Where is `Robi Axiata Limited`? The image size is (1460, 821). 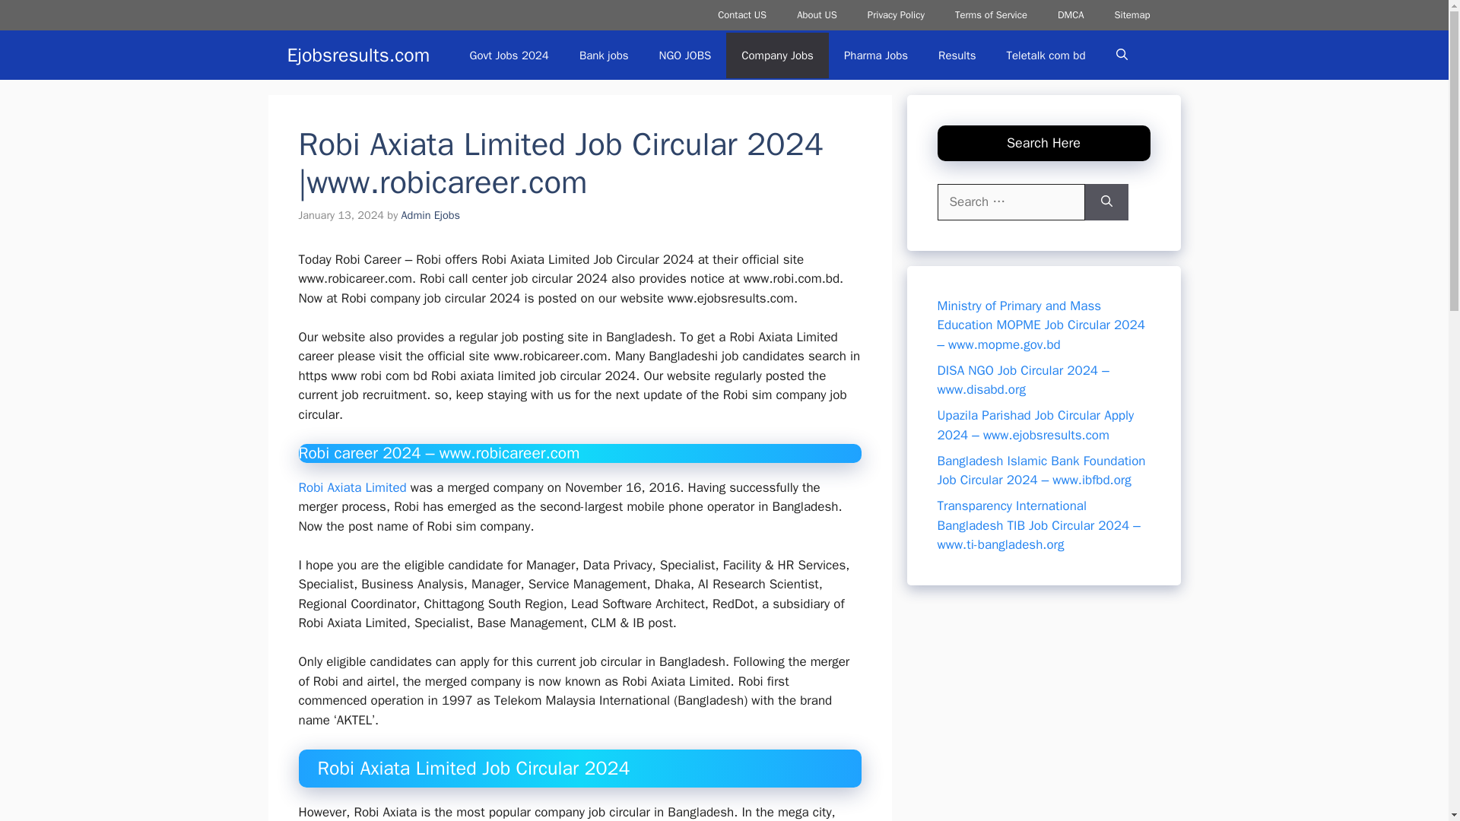 Robi Axiata Limited is located at coordinates (351, 487).